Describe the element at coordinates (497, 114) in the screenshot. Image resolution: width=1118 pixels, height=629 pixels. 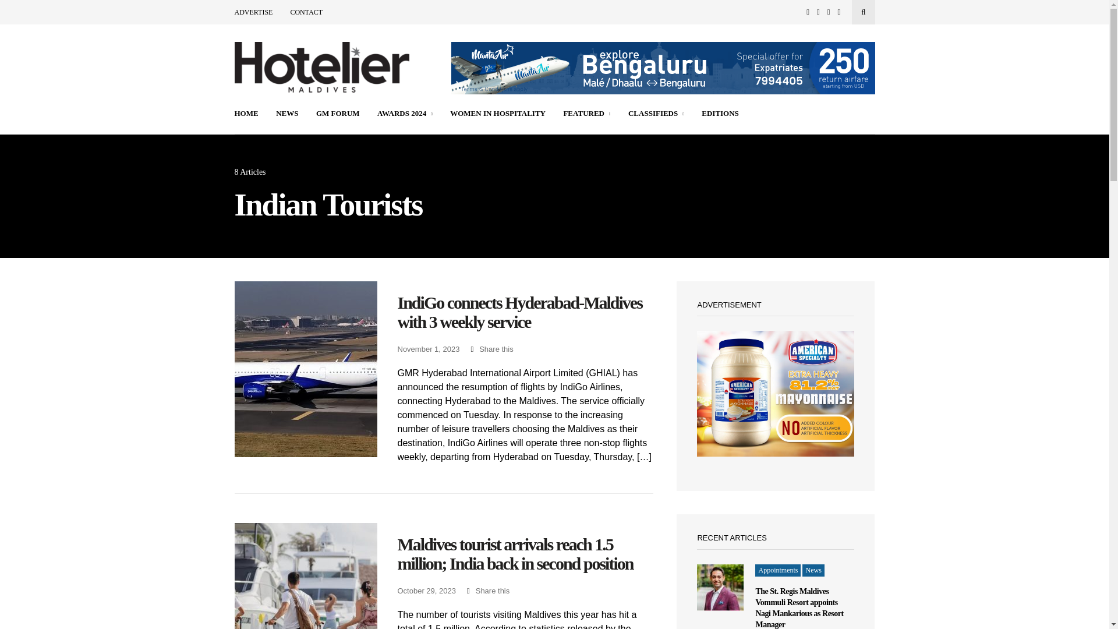
I see `WOMEN IN HOSPITALITY` at that location.